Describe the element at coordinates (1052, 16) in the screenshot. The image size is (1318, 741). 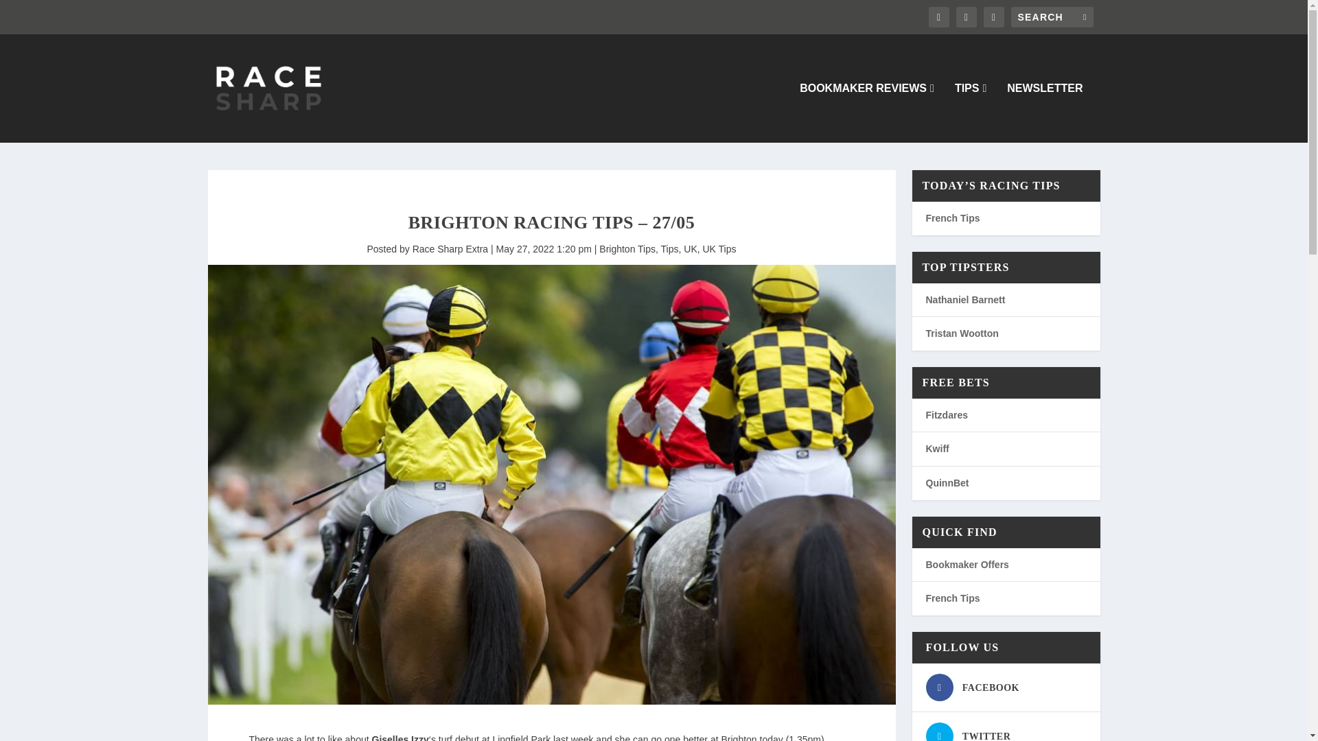
I see `Search for:` at that location.